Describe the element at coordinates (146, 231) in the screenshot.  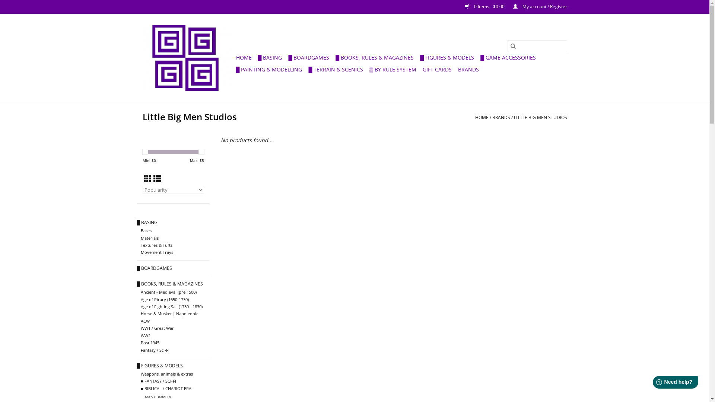
I see `Bases` at that location.